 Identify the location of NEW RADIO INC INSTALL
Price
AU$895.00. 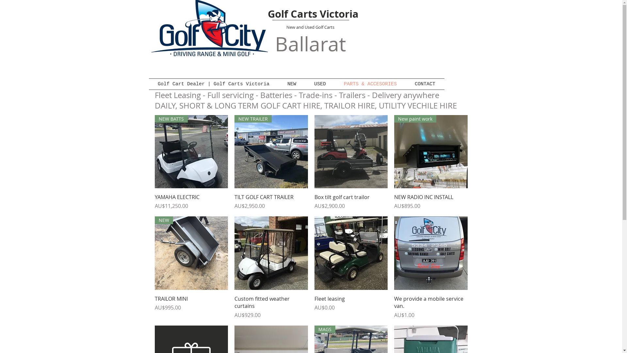
(431, 202).